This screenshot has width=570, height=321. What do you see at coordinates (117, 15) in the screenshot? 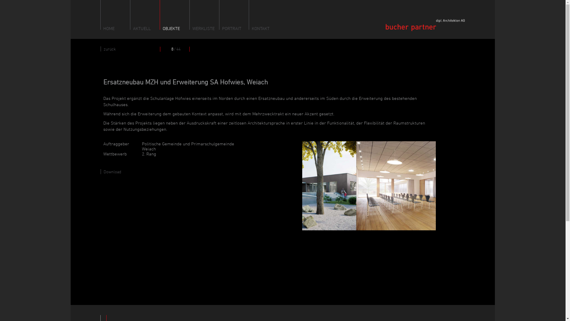
I see `HOME` at bounding box center [117, 15].